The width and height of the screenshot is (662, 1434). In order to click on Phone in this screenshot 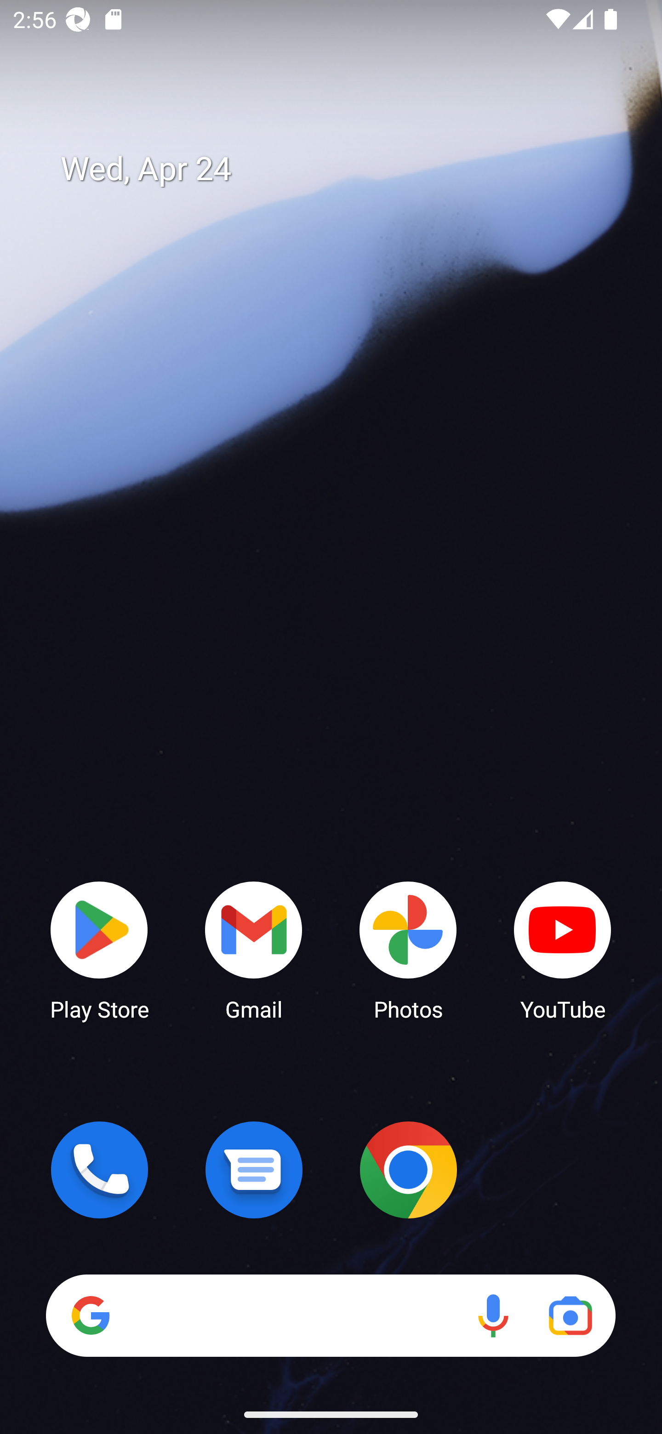, I will do `click(99, 1170)`.